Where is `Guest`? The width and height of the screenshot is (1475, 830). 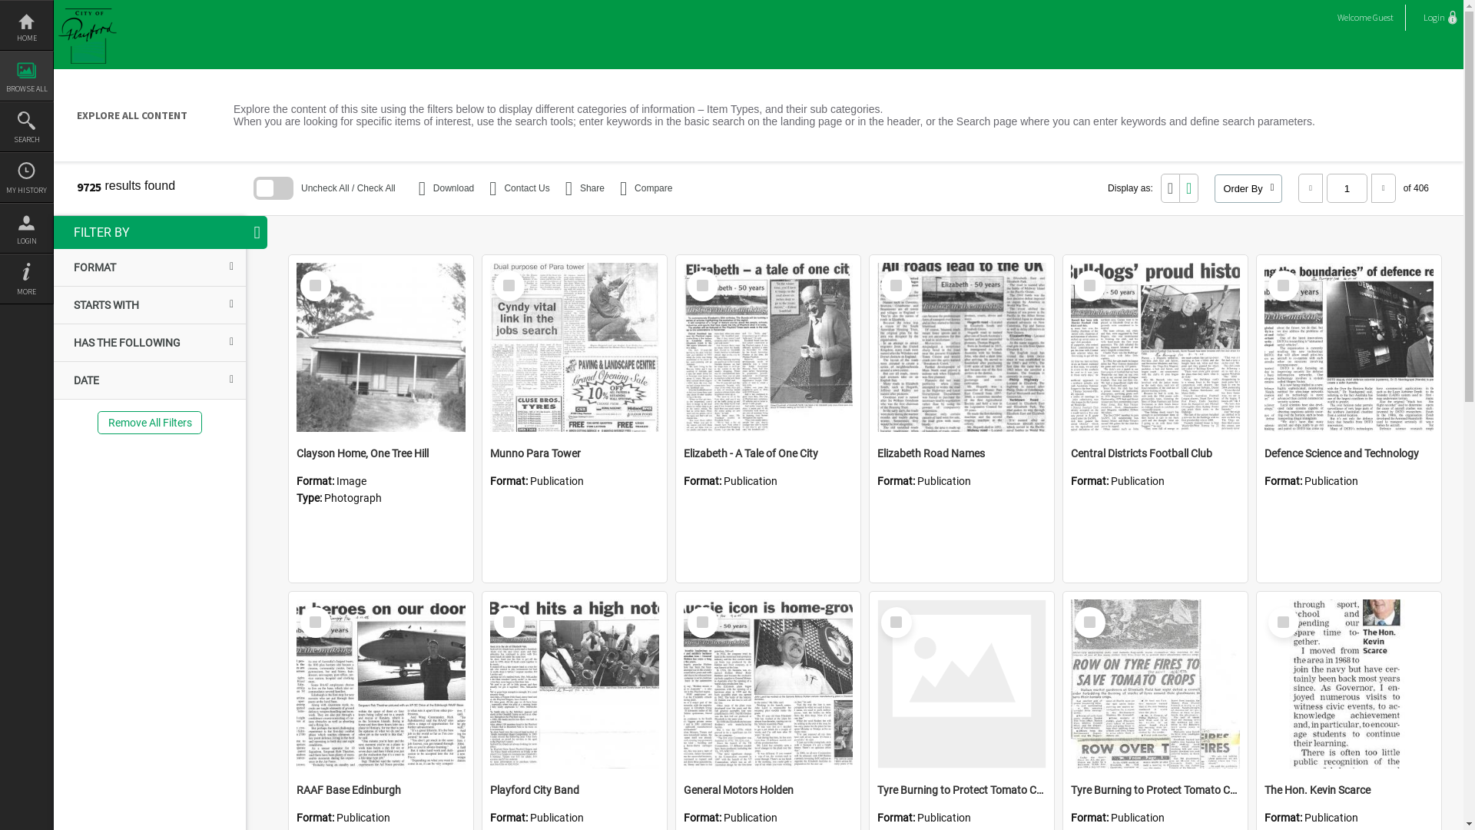 Guest is located at coordinates (1383, 17).